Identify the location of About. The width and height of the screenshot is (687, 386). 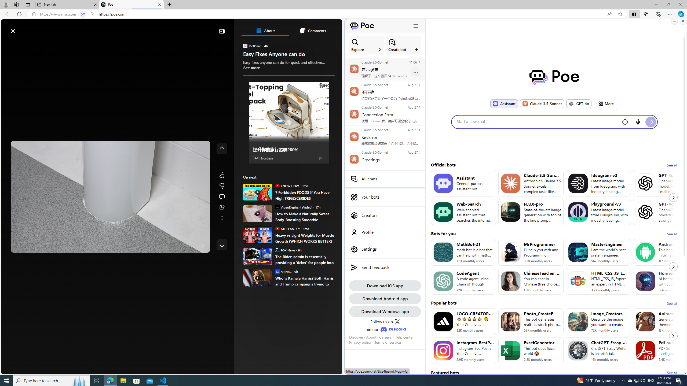
(265, 31).